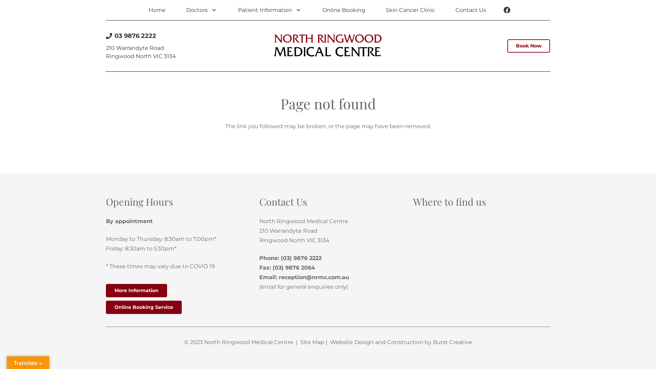 The height and width of the screenshot is (369, 656). What do you see at coordinates (314, 277) in the screenshot?
I see `reception@nrmc.com.au` at bounding box center [314, 277].